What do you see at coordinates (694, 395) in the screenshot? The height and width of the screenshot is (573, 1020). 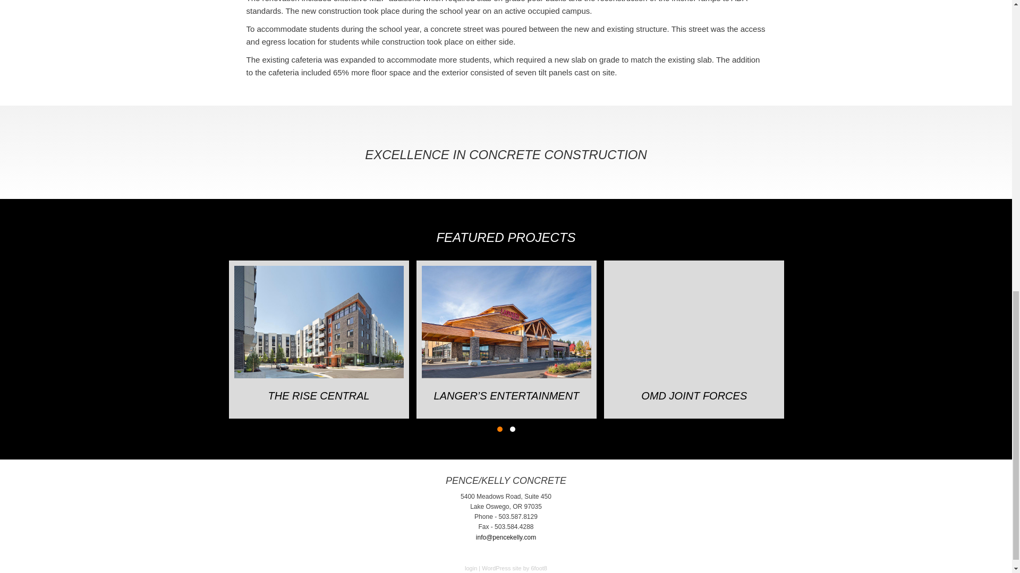 I see `OMD Joint Forces` at bounding box center [694, 395].